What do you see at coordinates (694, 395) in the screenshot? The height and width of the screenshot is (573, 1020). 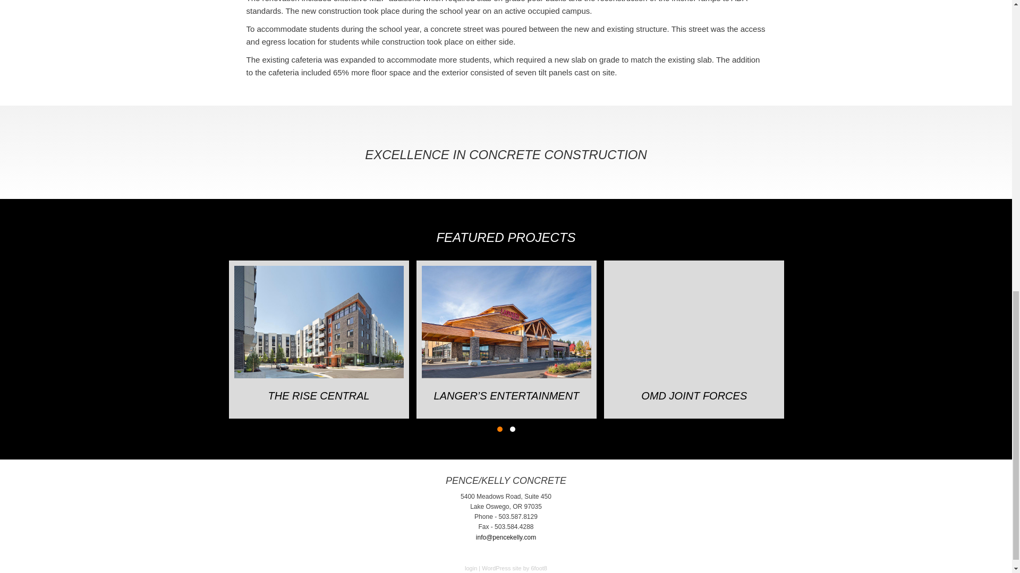 I see `OMD Joint Forces` at bounding box center [694, 395].